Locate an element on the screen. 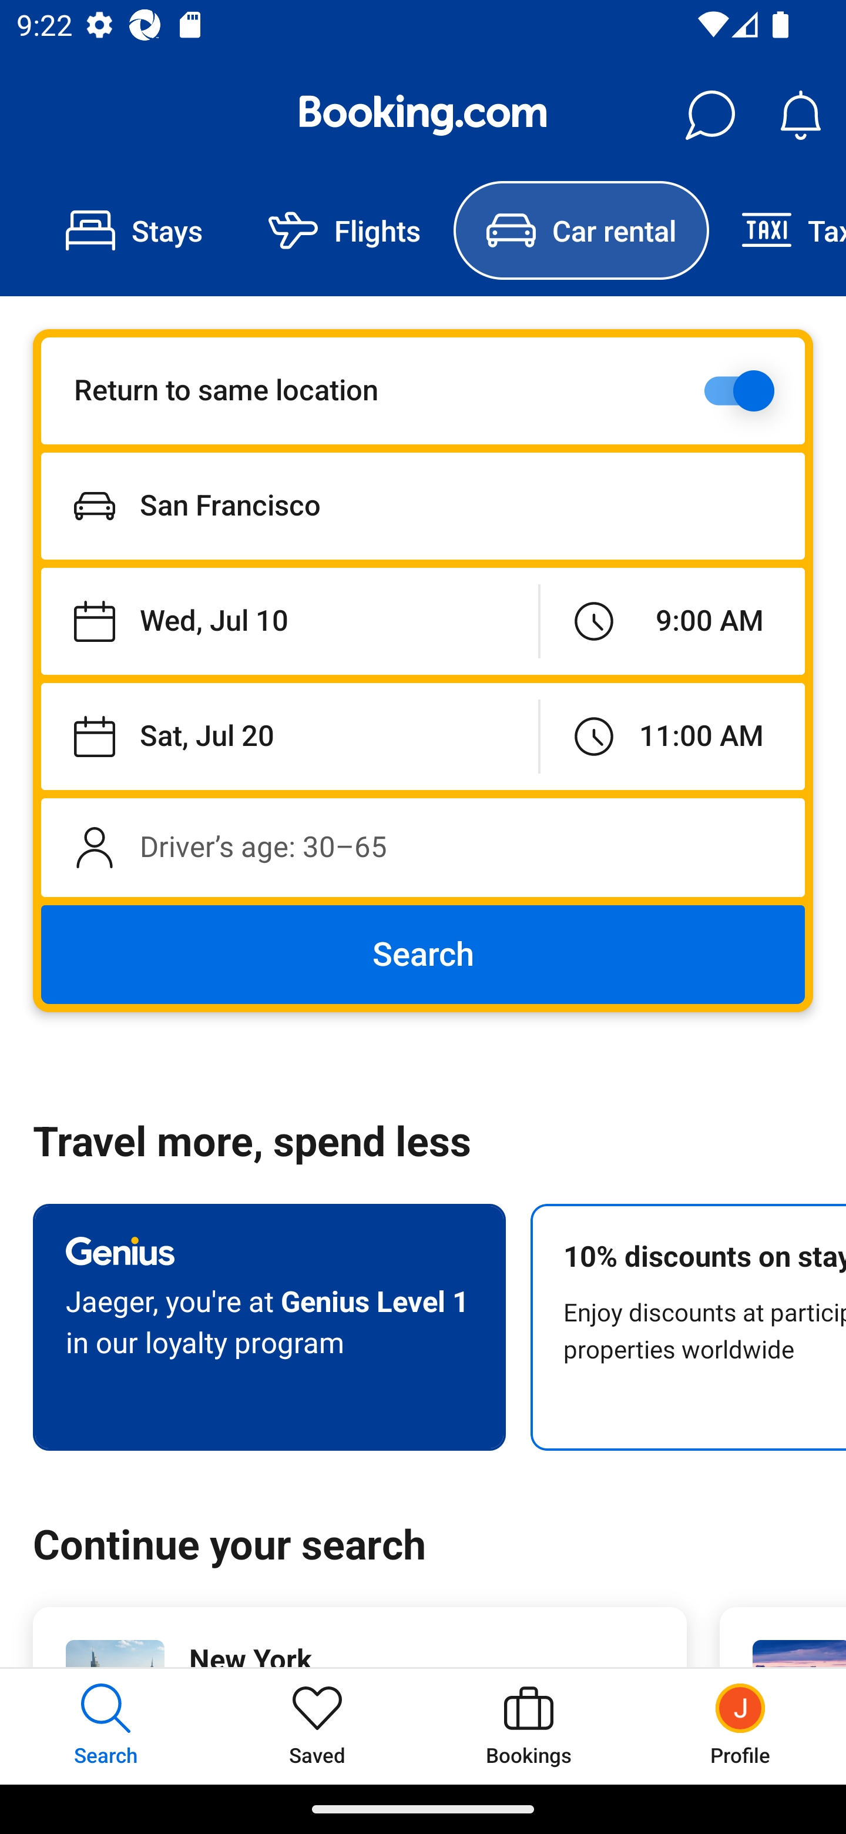  Pick-up location: Text(name=San Francisco) is located at coordinates (423, 506).